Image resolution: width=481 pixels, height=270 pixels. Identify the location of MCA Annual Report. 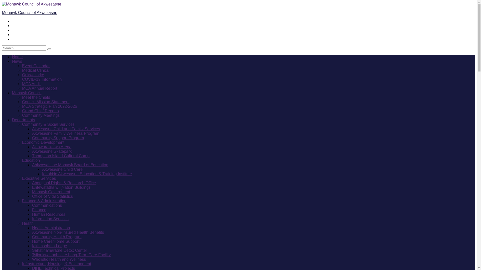
(40, 88).